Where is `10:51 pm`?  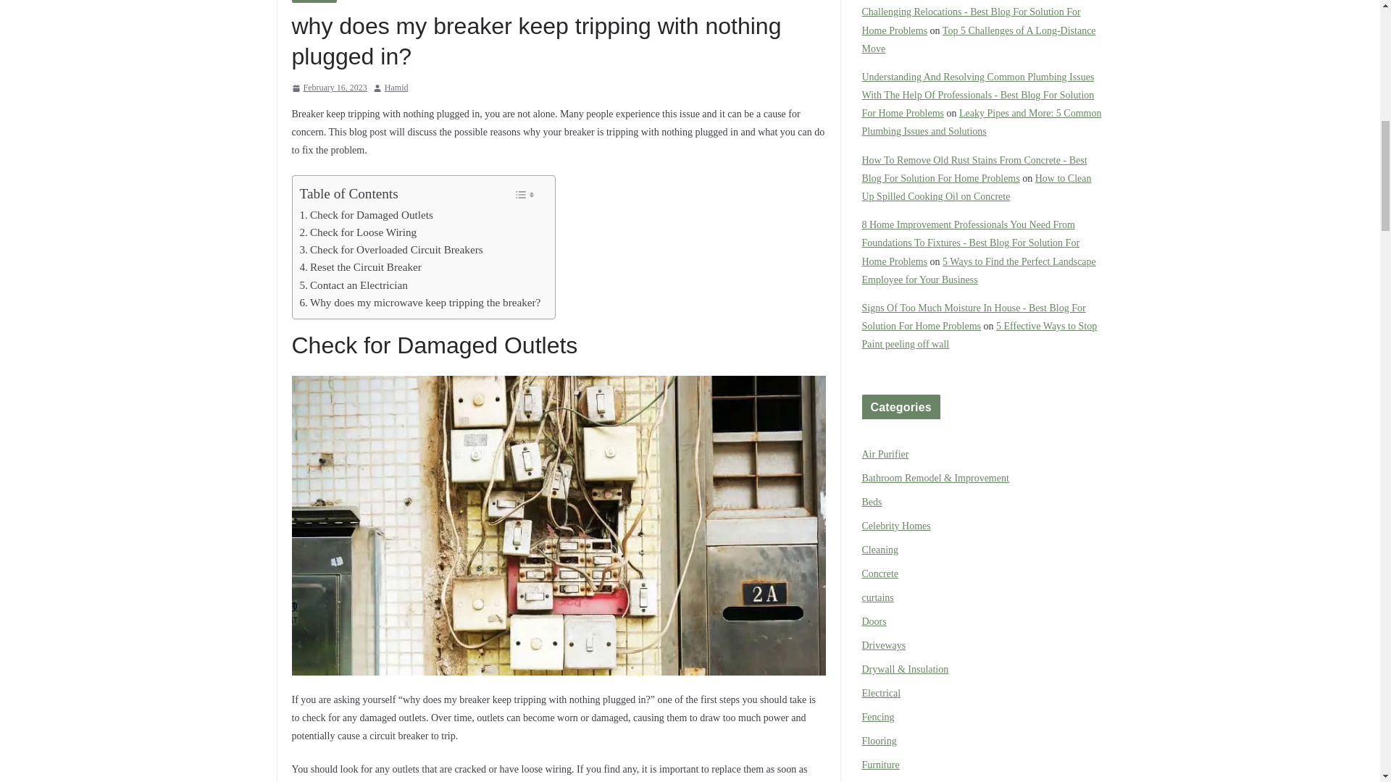 10:51 pm is located at coordinates (329, 88).